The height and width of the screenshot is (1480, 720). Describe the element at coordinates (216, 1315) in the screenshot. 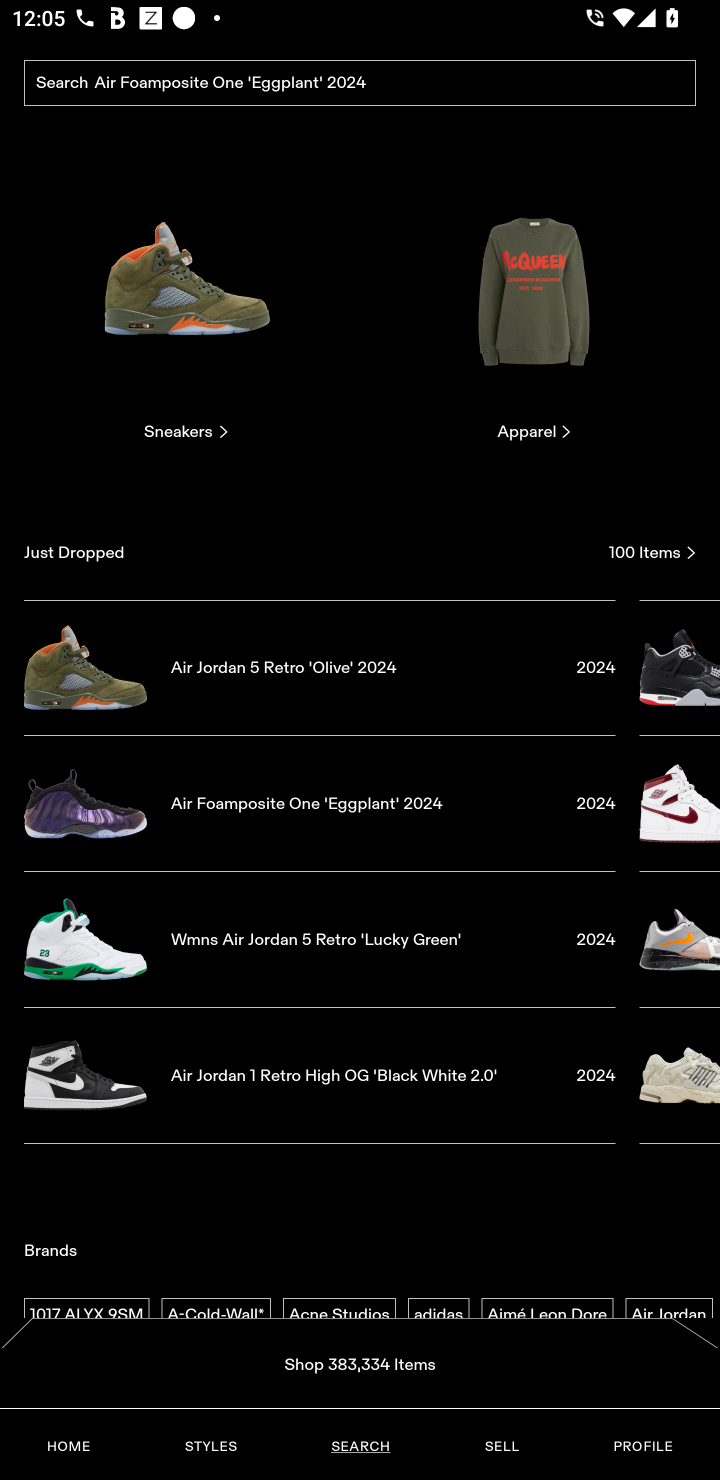

I see `A-Cold-Wall*` at that location.